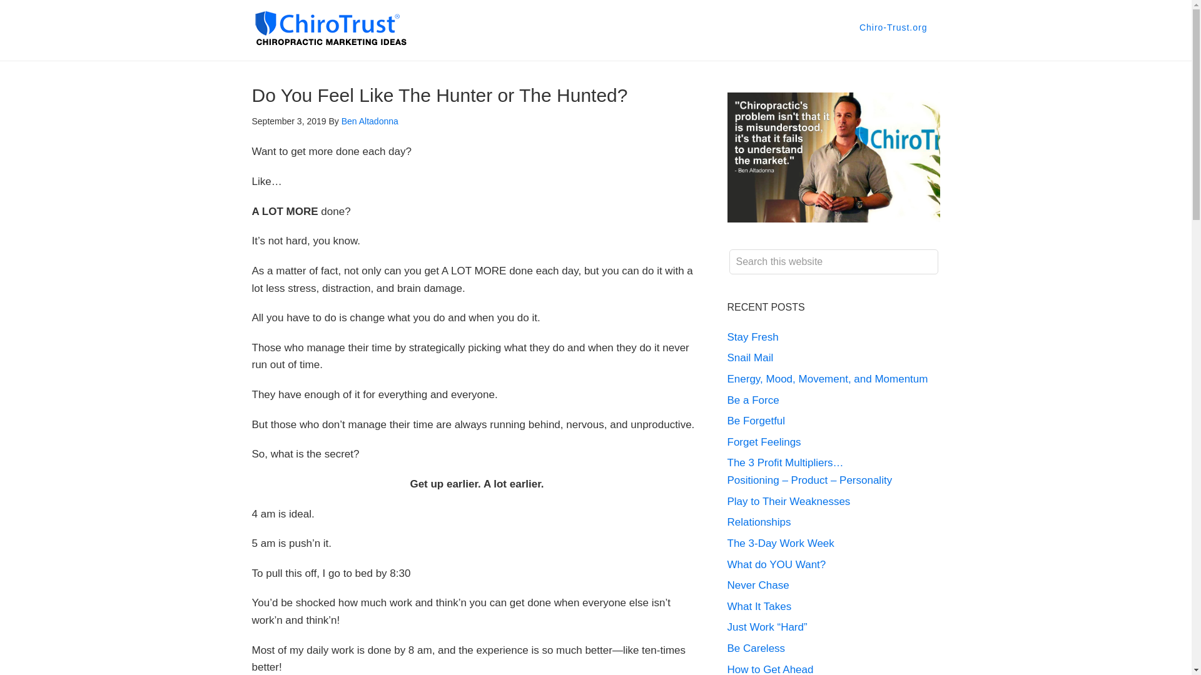  Describe the element at coordinates (788, 501) in the screenshot. I see `Play to Their Weaknesses` at that location.